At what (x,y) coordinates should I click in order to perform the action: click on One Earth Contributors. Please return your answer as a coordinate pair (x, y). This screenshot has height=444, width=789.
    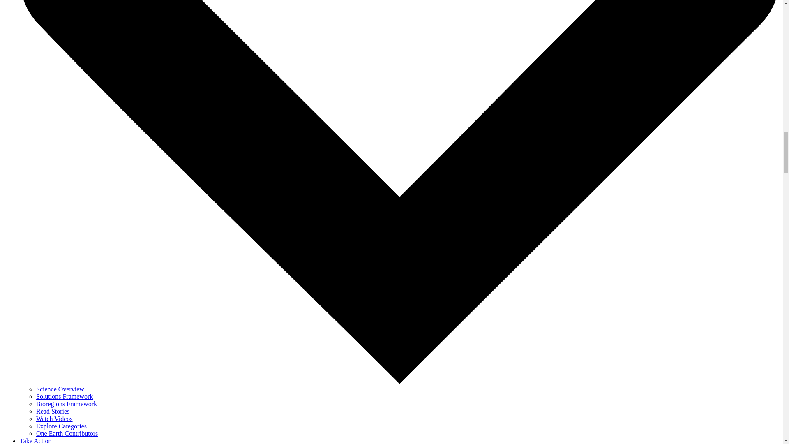
    Looking at the image, I should click on (67, 433).